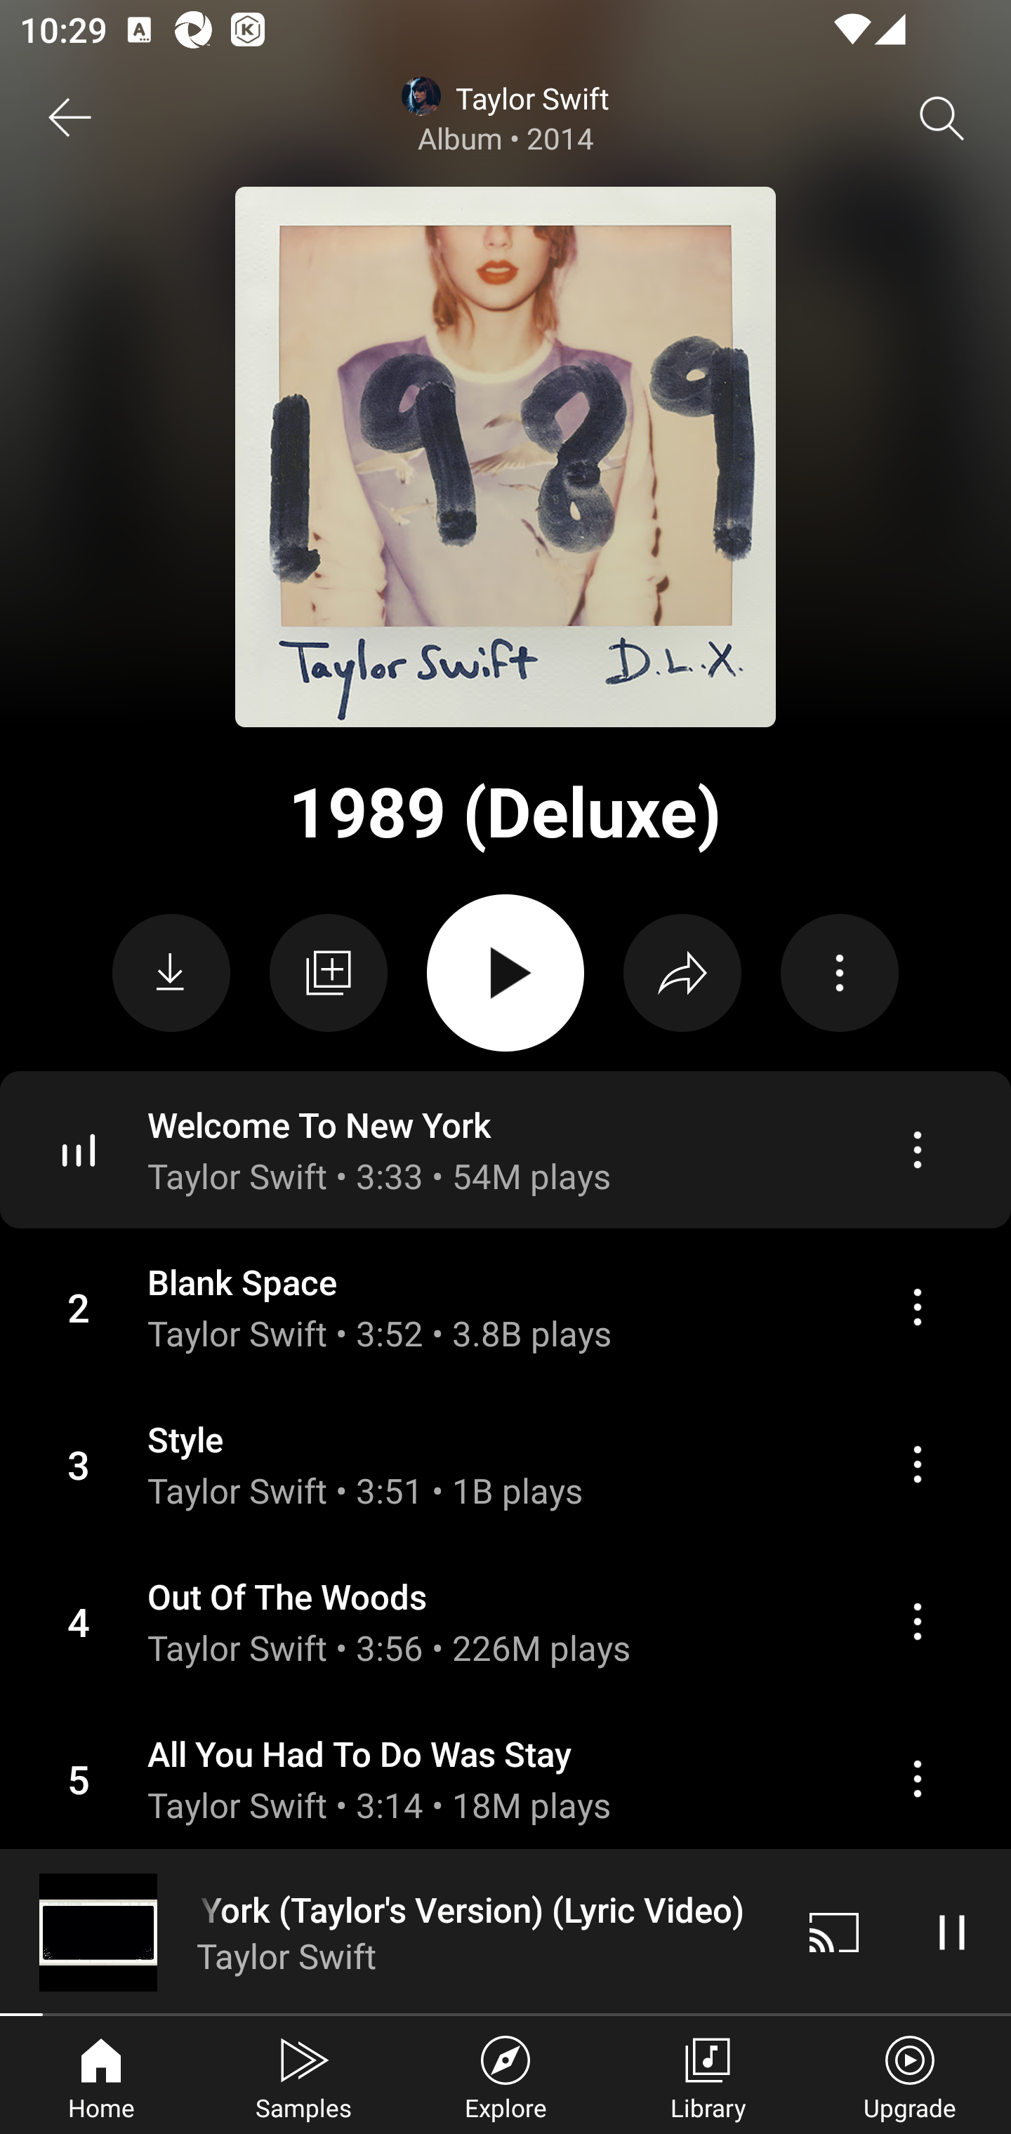  I want to click on Action menu, so click(505, 1307).